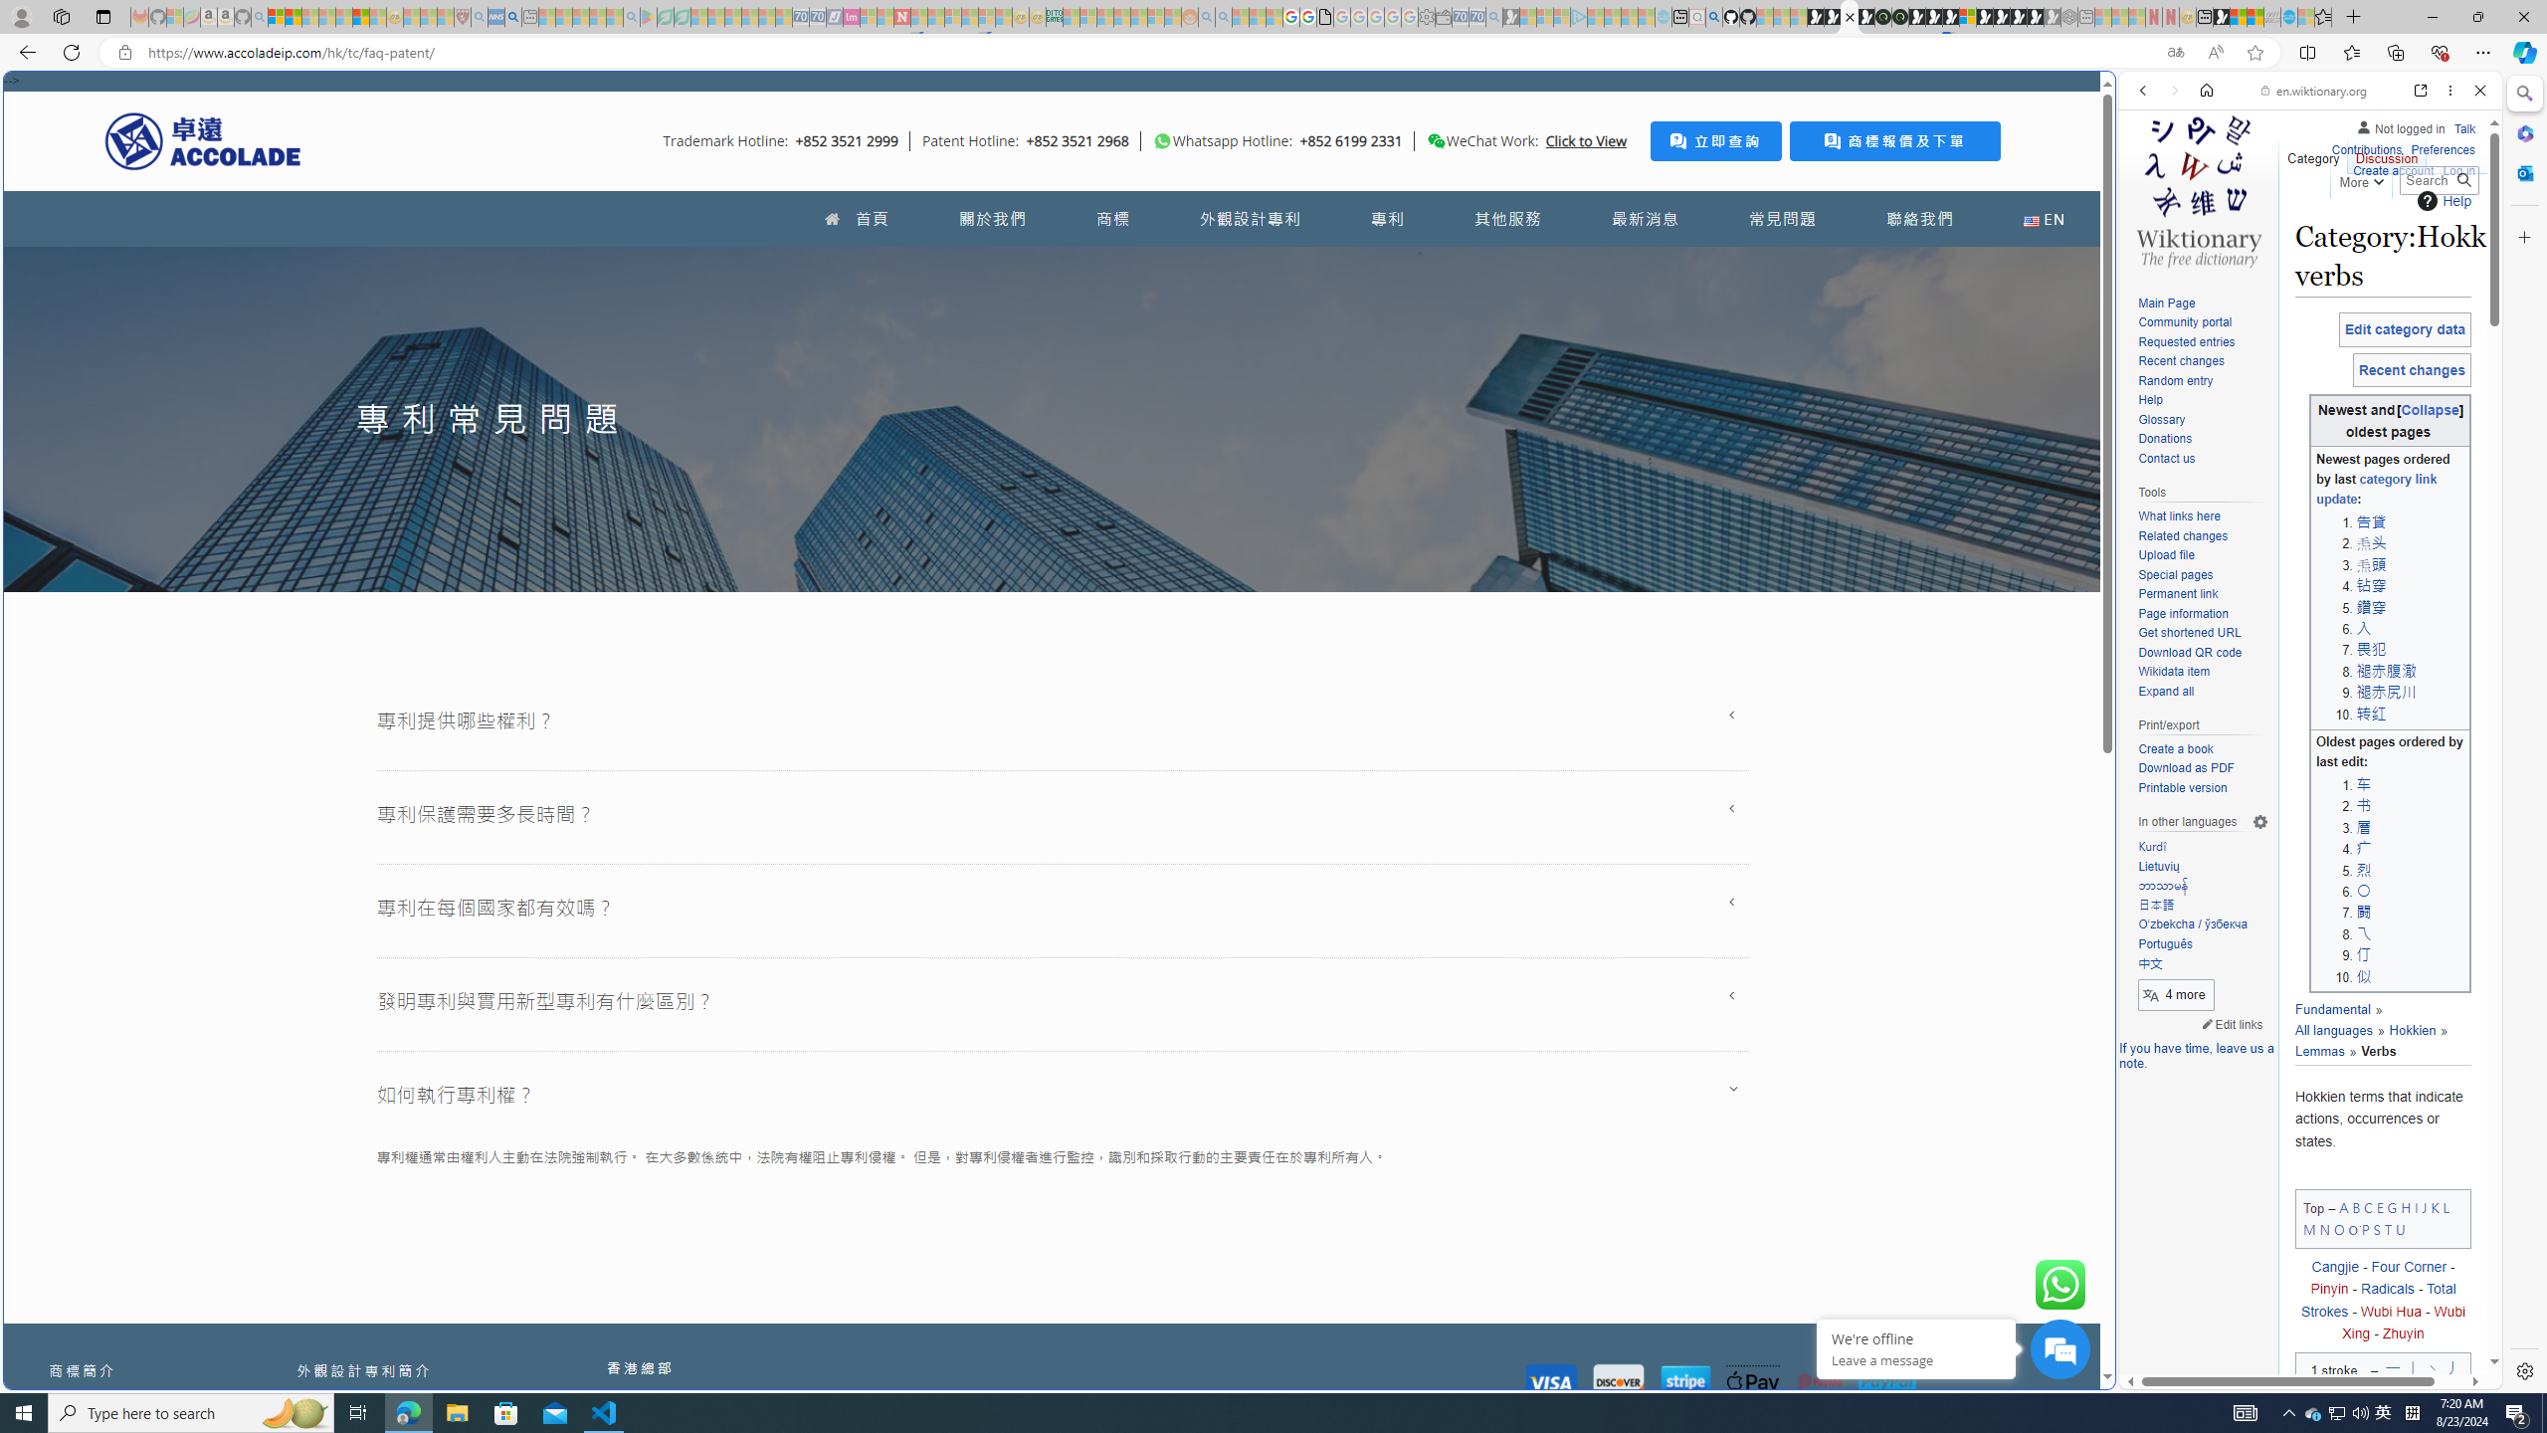 This screenshot has height=1433, width=2547. I want to click on Log in, so click(2459, 168).